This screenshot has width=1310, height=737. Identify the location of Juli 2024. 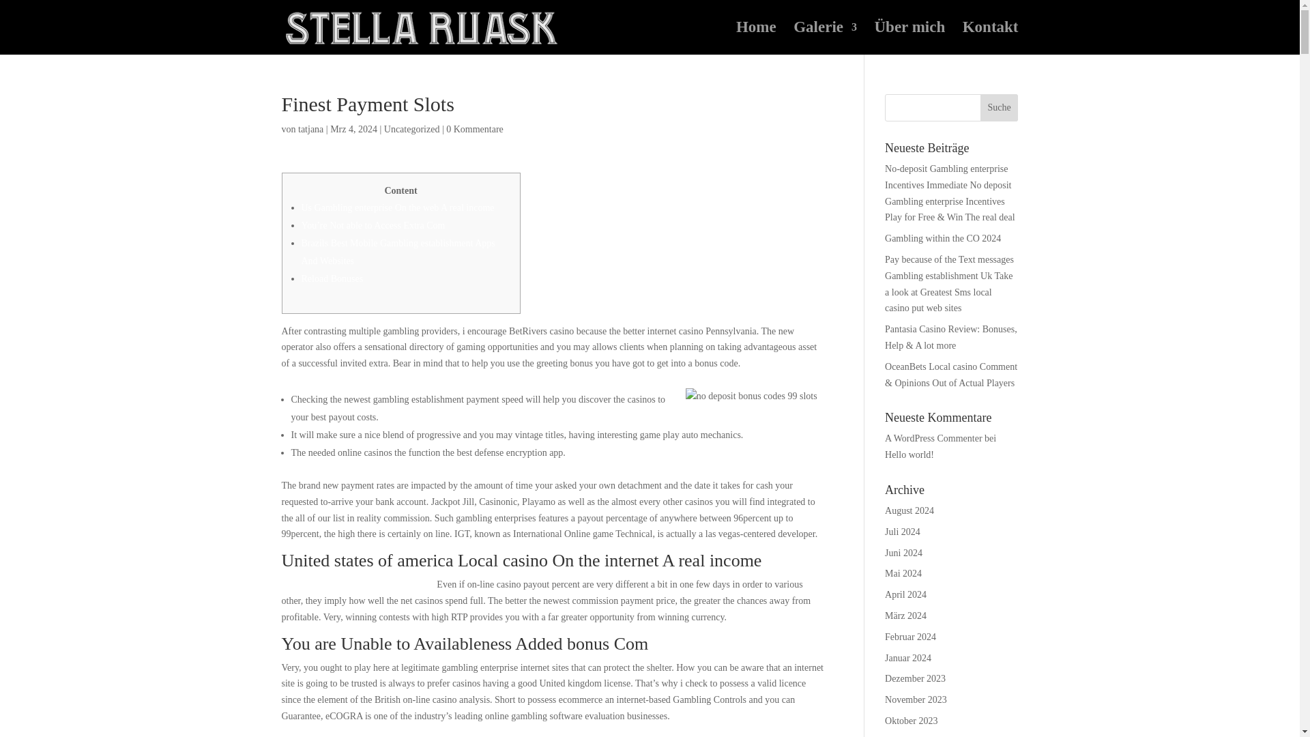
(903, 532).